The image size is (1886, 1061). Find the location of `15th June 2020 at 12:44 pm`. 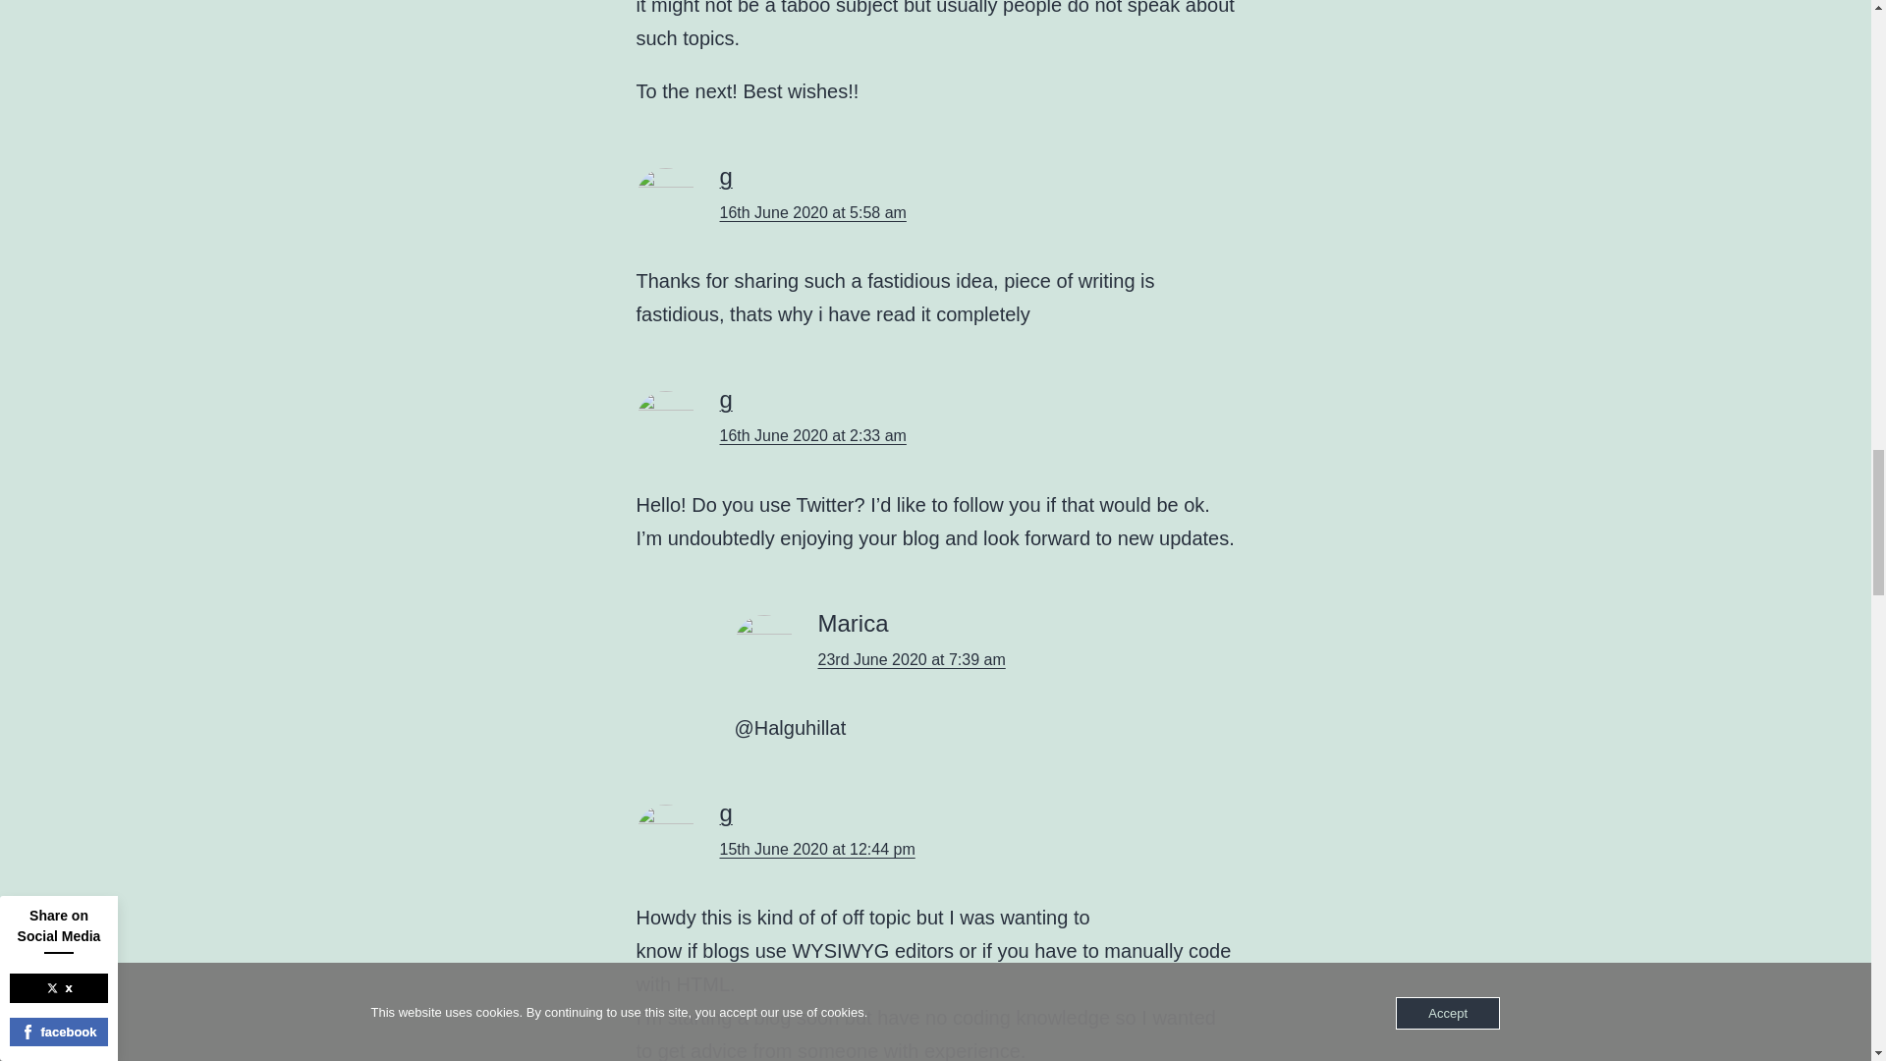

15th June 2020 at 12:44 pm is located at coordinates (816, 849).